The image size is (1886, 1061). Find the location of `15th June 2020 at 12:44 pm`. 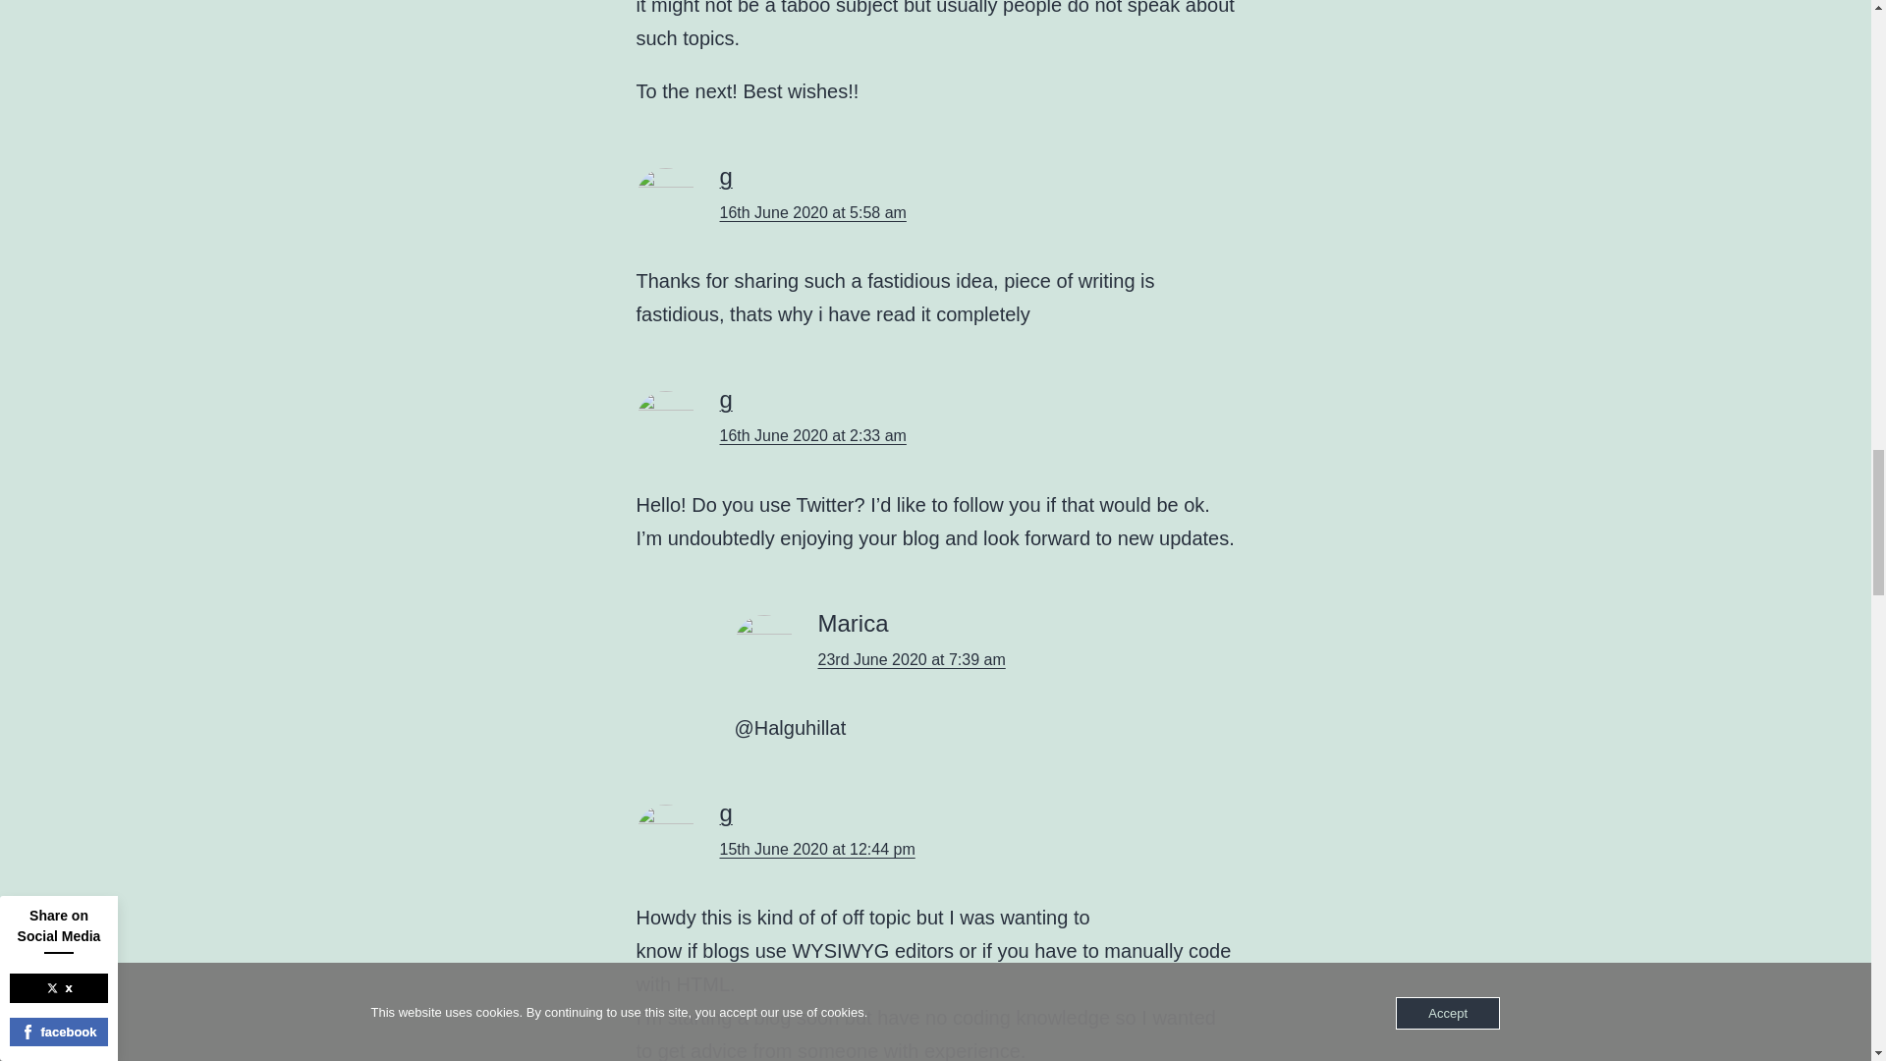

15th June 2020 at 12:44 pm is located at coordinates (816, 849).